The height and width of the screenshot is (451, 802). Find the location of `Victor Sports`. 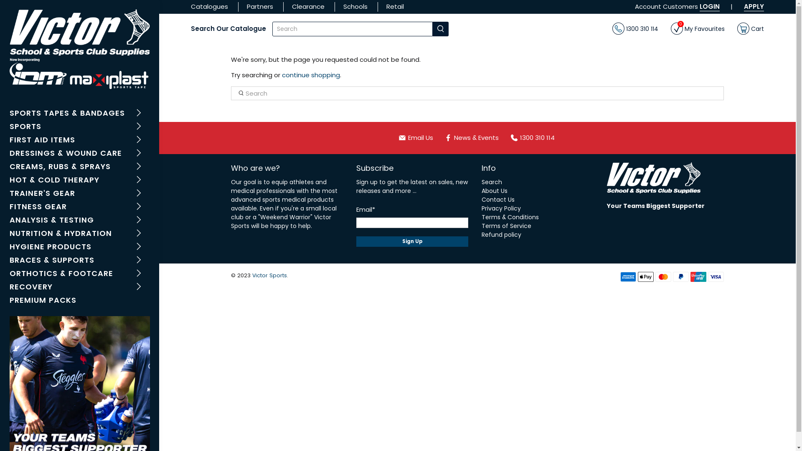

Victor Sports is located at coordinates (270, 276).